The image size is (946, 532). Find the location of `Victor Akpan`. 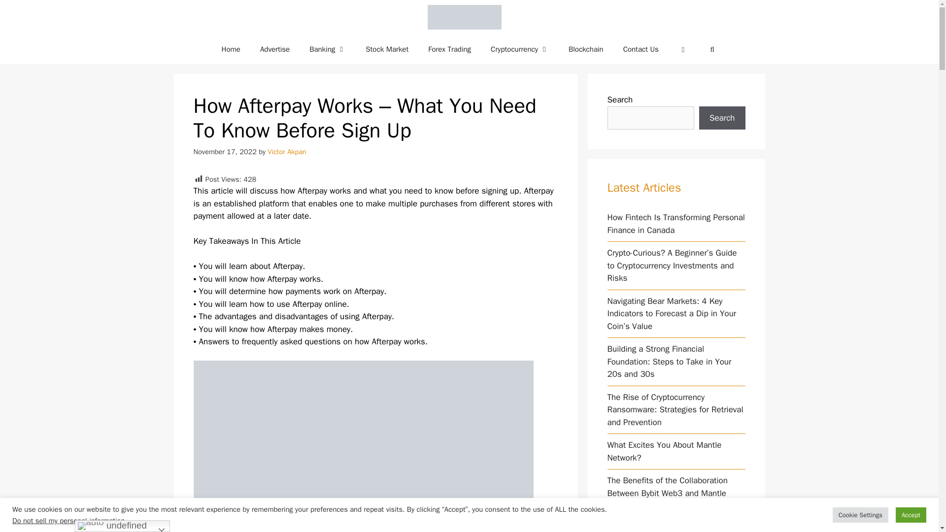

Victor Akpan is located at coordinates (287, 152).